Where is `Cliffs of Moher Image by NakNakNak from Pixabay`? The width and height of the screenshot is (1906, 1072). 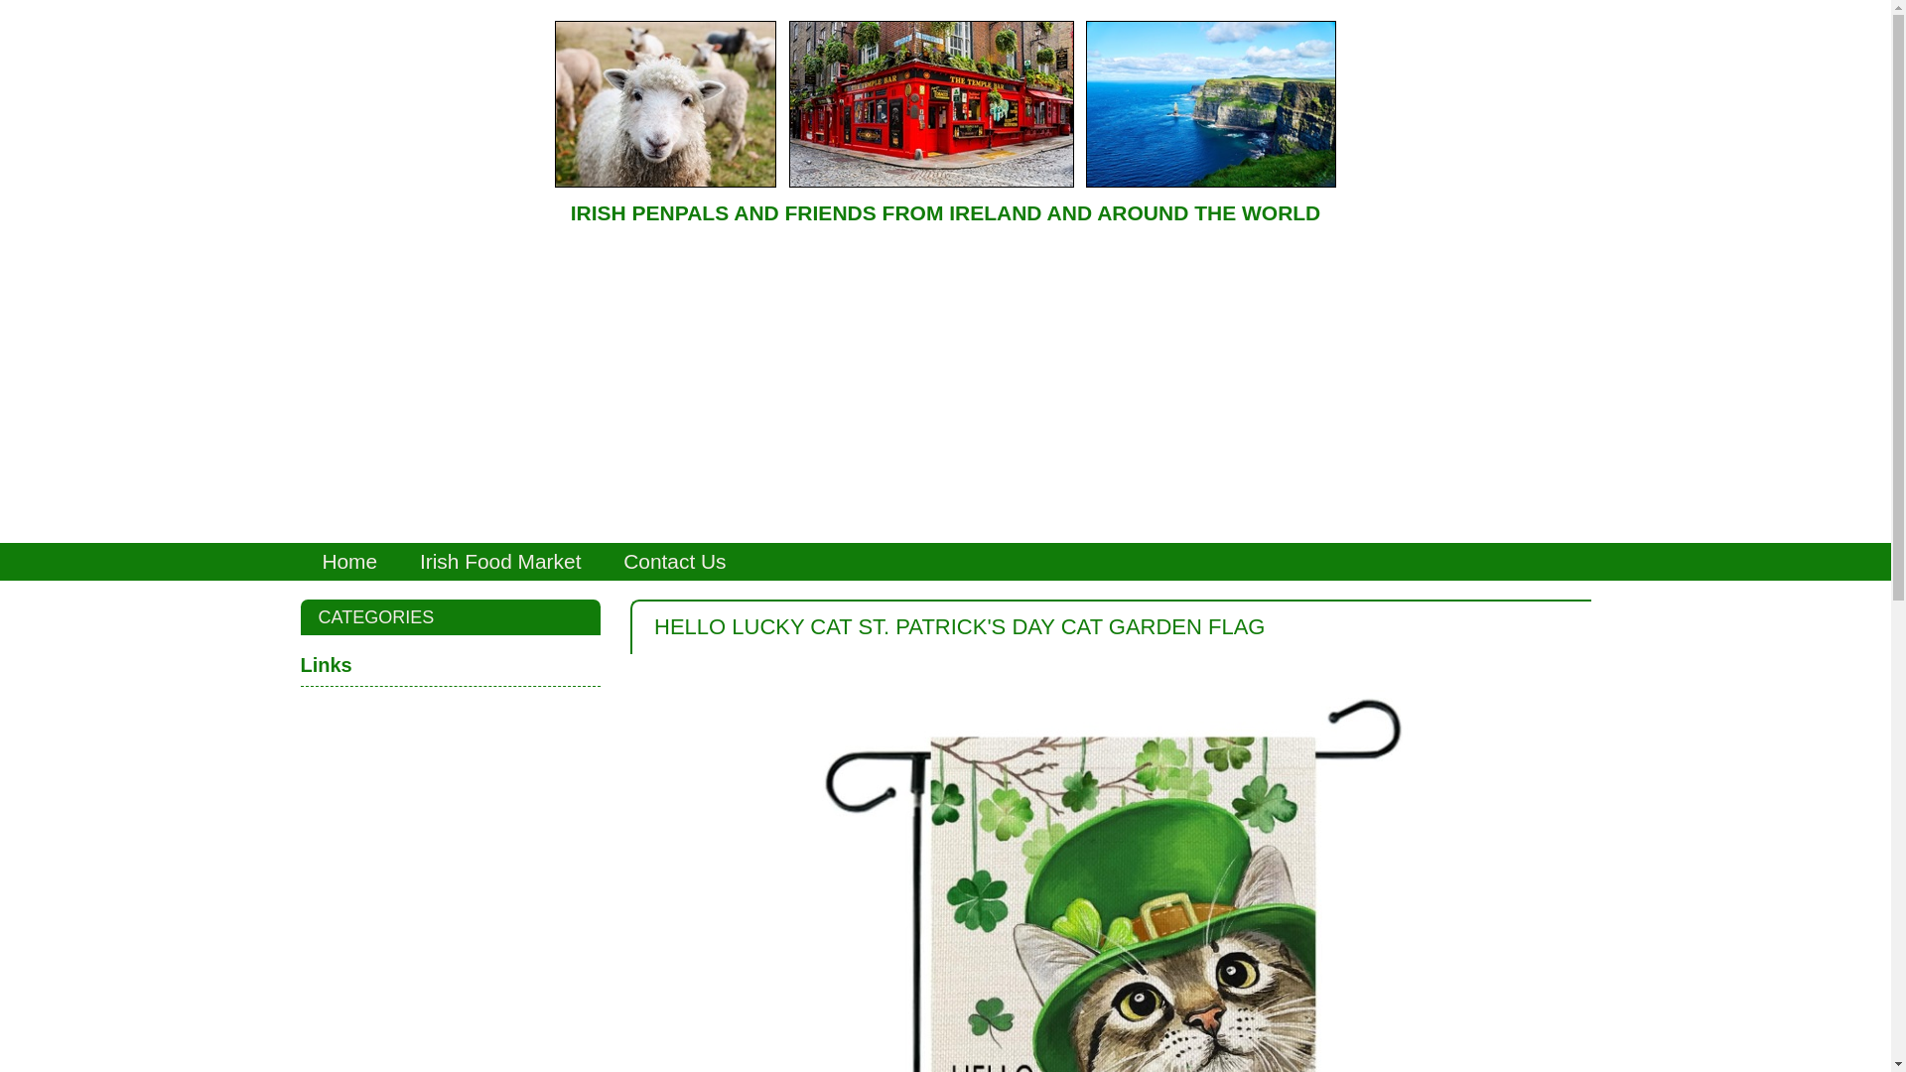
Cliffs of Moher Image by NakNakNak from Pixabay is located at coordinates (1211, 103).